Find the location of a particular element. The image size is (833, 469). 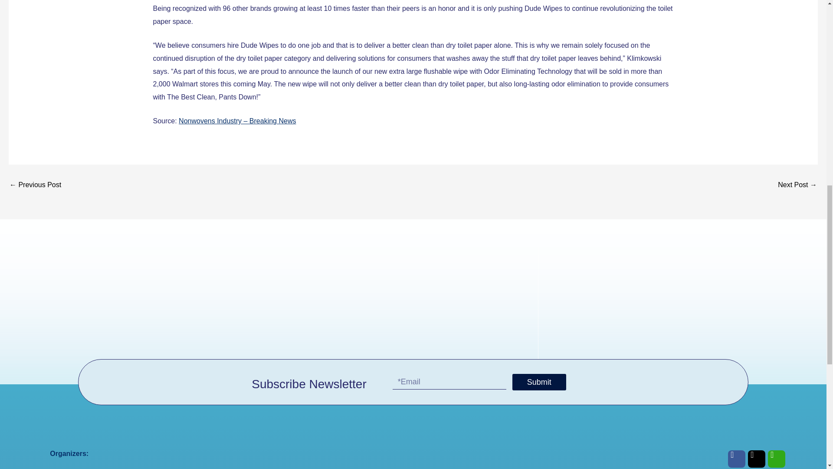

Evonik to Sell Superabsorbents Business to ICIG is located at coordinates (35, 185).